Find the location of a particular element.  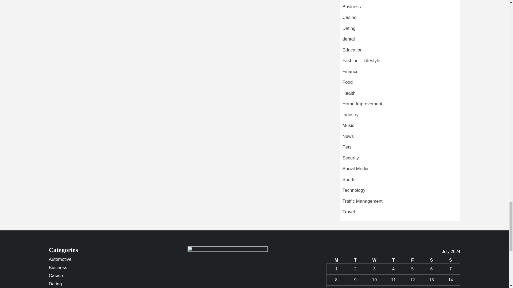

Sunday is located at coordinates (450, 260).